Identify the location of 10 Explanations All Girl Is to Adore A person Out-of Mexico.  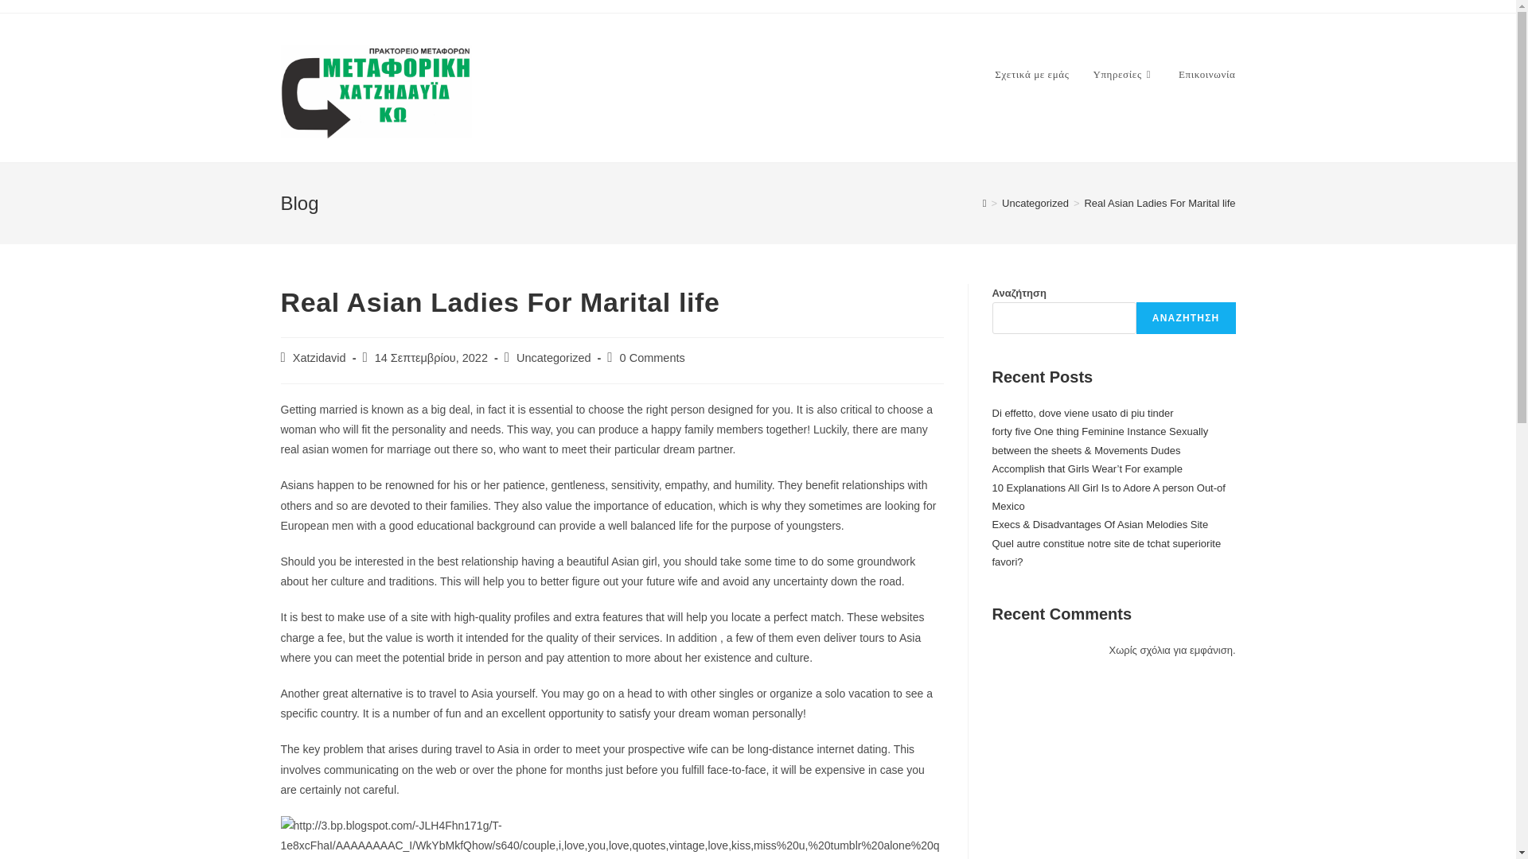
(1108, 496).